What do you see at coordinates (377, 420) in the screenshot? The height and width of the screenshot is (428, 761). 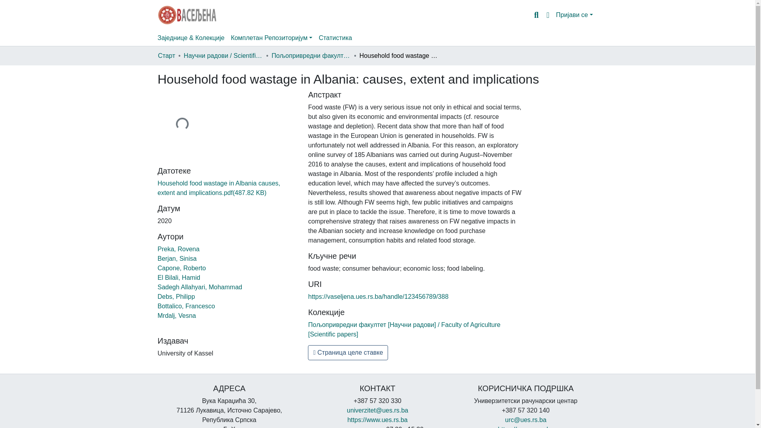 I see `UIS` at bounding box center [377, 420].